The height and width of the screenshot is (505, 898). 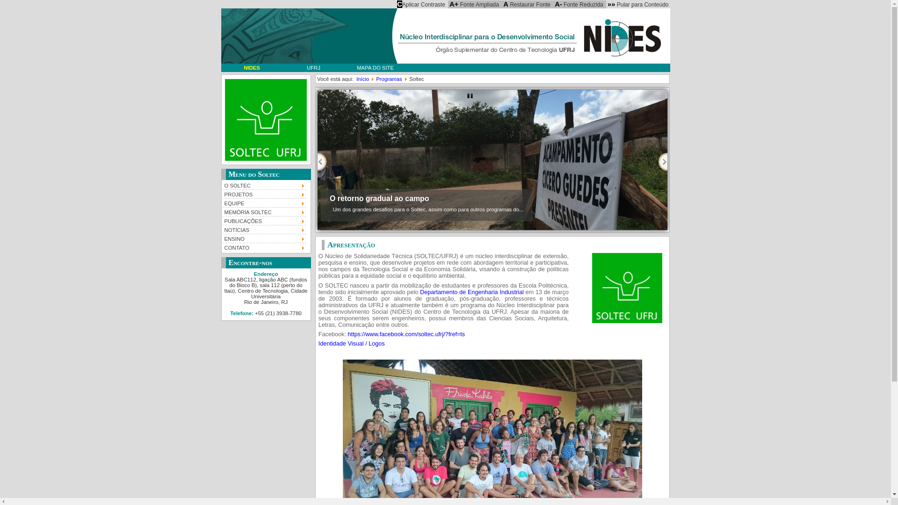 What do you see at coordinates (252, 68) in the screenshot?
I see `NIDES` at bounding box center [252, 68].